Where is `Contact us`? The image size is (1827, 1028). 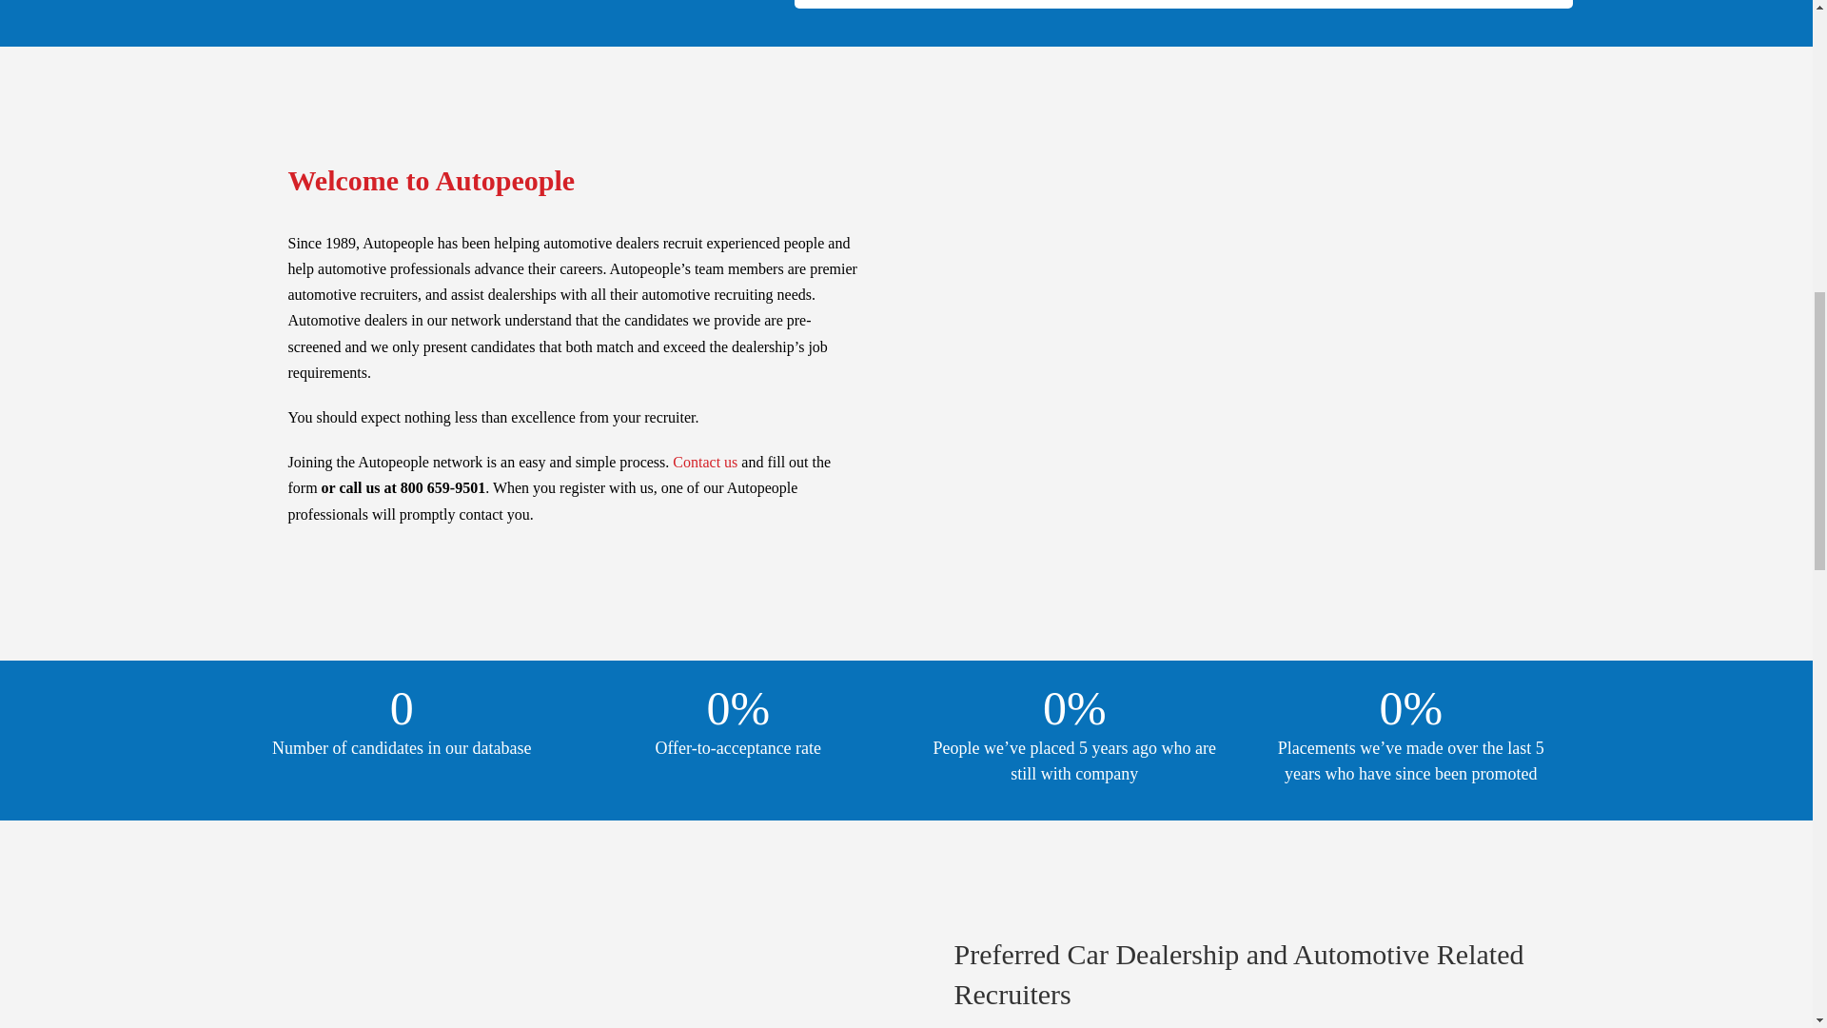 Contact us is located at coordinates (704, 462).